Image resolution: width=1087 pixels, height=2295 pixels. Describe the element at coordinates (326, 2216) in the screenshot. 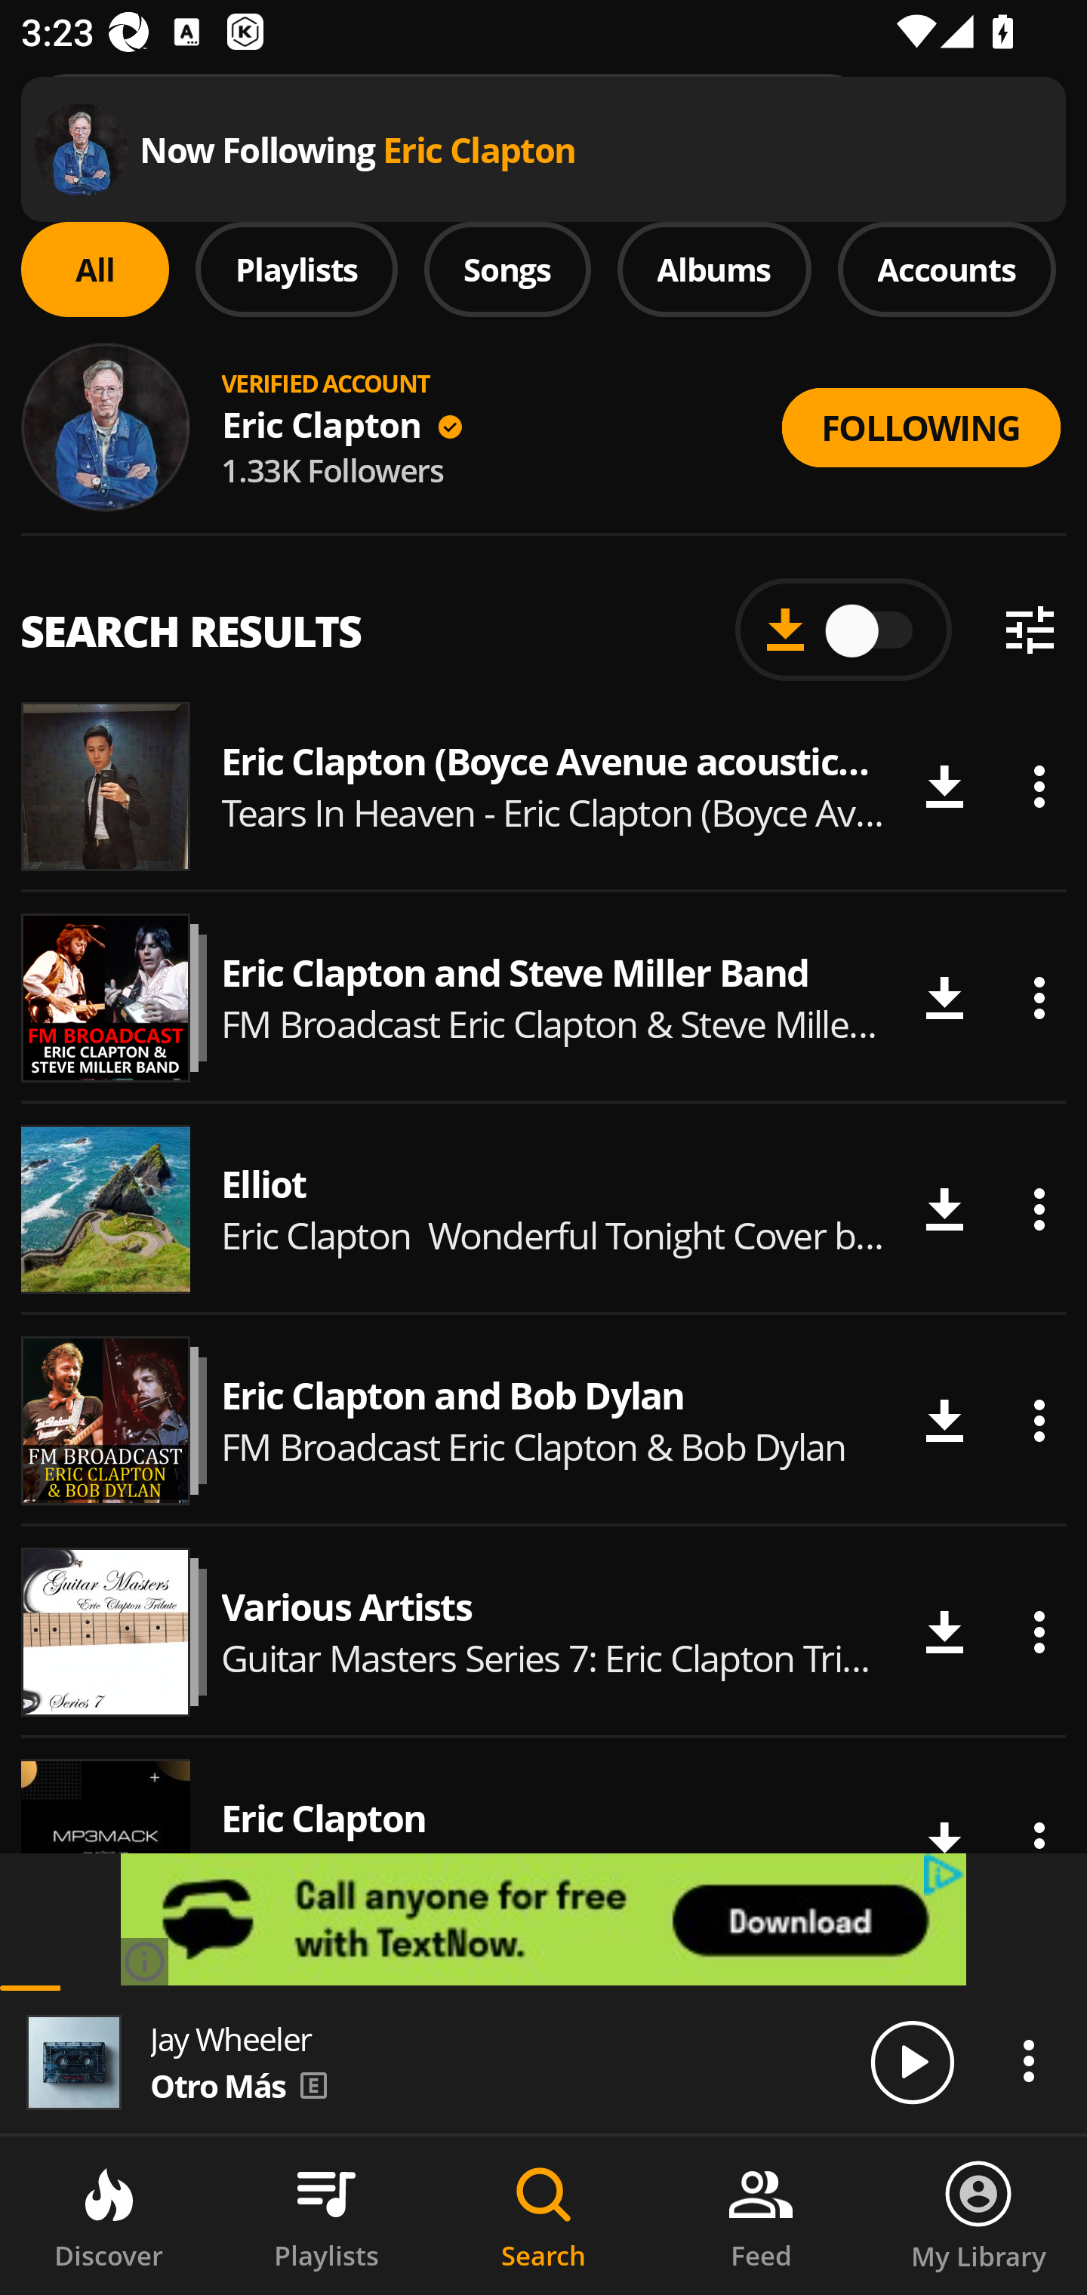

I see `Playlists` at that location.